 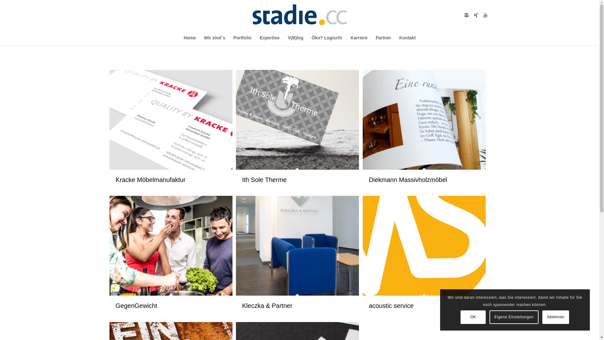 What do you see at coordinates (383, 38) in the screenshot?
I see `Partner` at bounding box center [383, 38].